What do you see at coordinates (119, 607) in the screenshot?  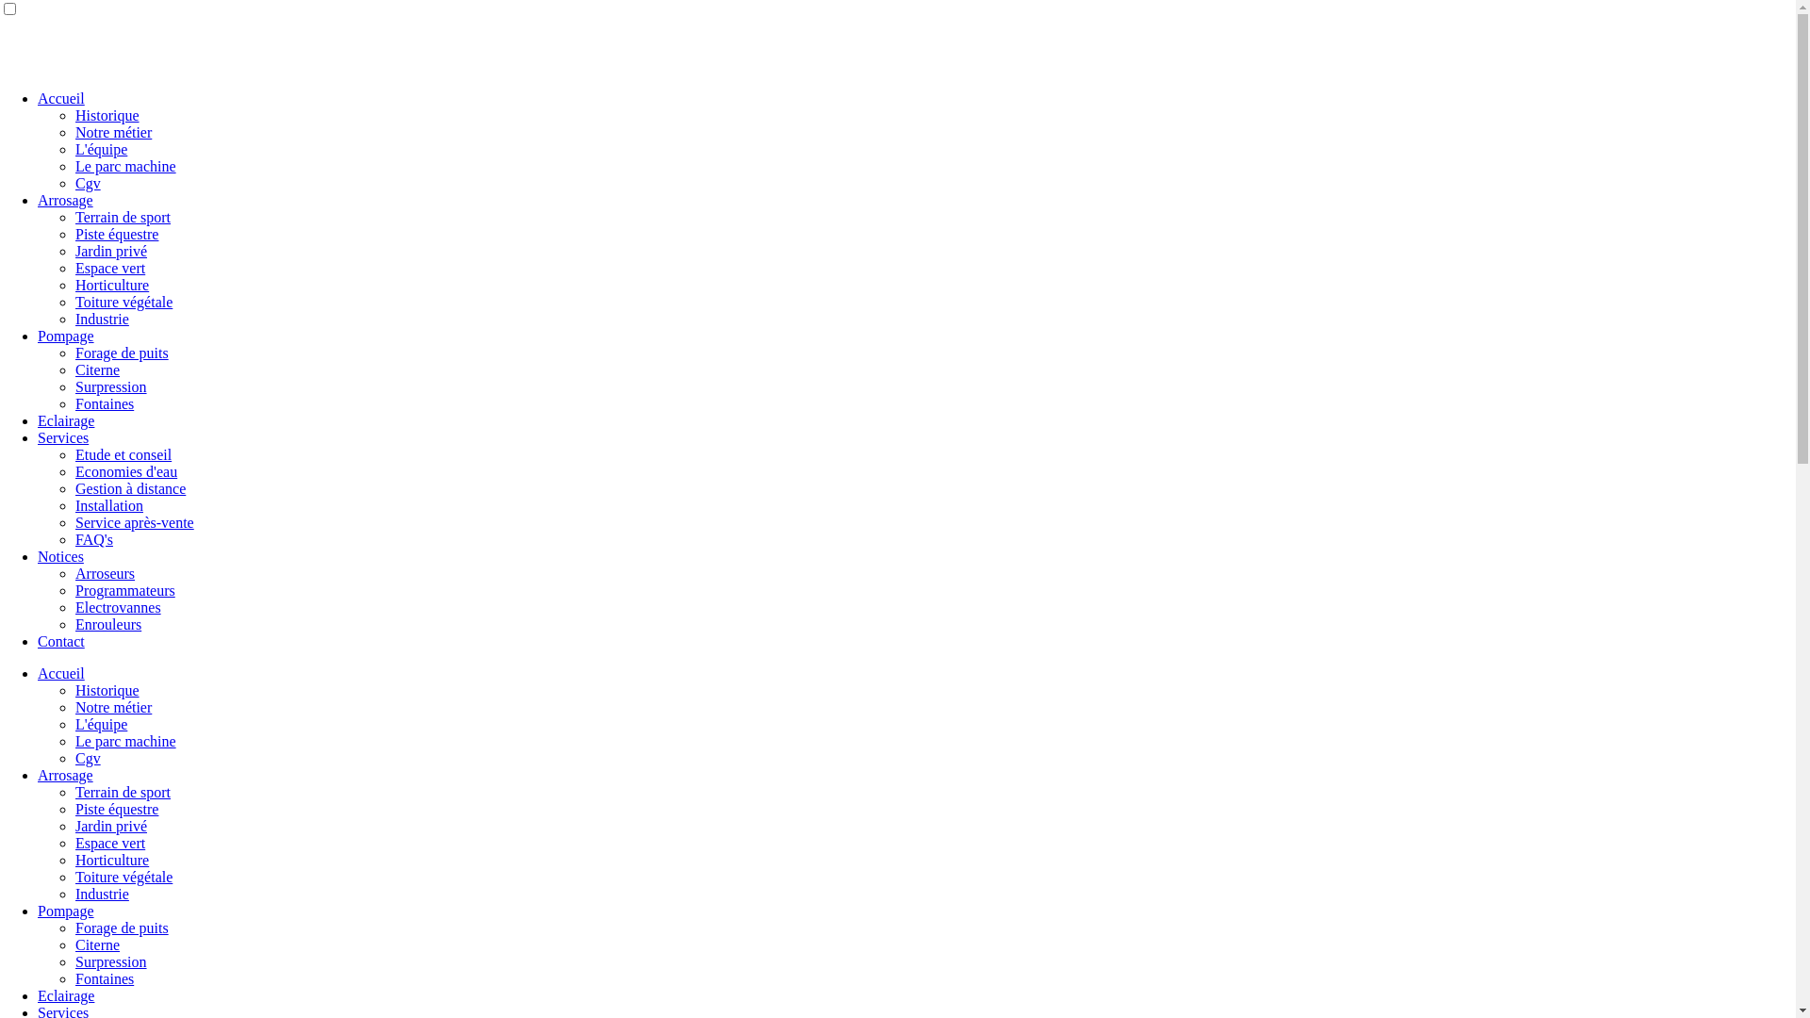 I see `Electrovannes` at bounding box center [119, 607].